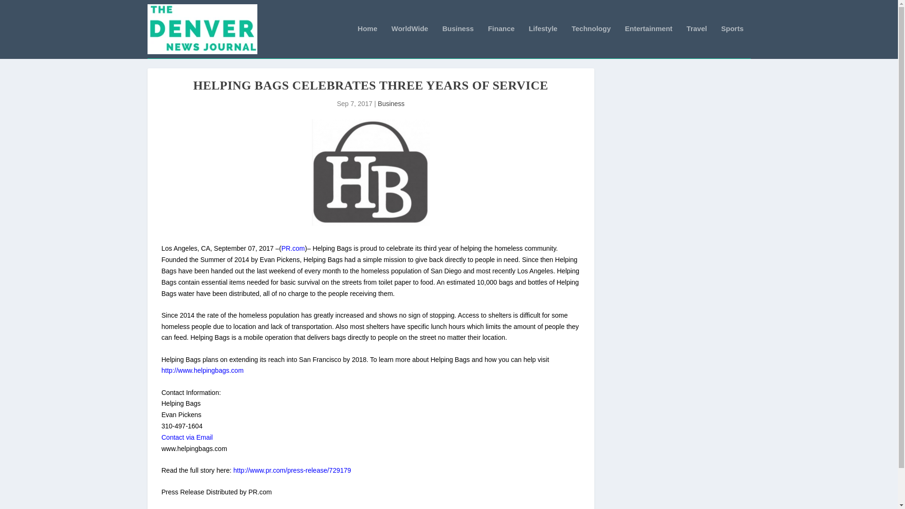  Describe the element at coordinates (391, 103) in the screenshot. I see `Business` at that location.